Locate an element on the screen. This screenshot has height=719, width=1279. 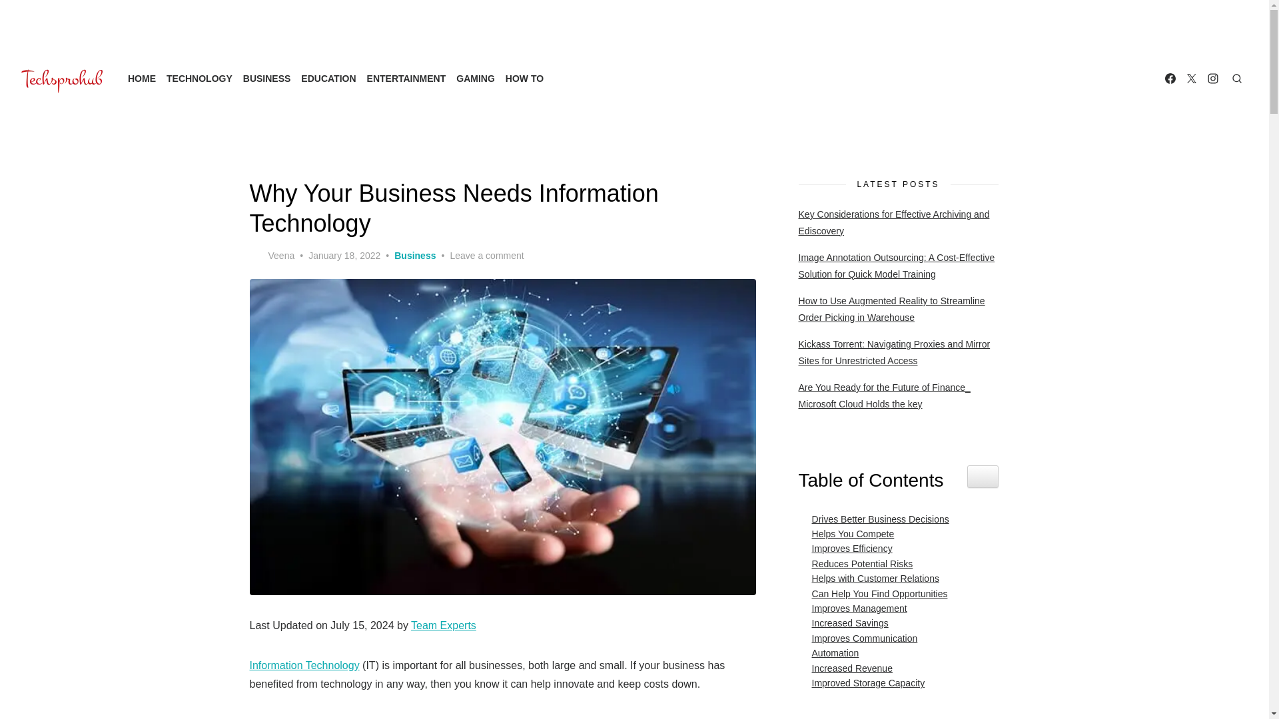
ENTERTAINMENT is located at coordinates (406, 78).